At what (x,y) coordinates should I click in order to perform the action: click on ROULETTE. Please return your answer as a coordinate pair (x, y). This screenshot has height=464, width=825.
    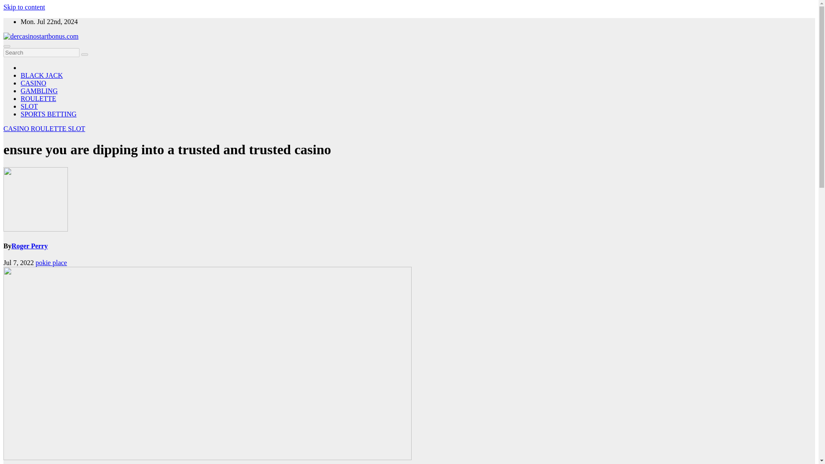
    Looking at the image, I should click on (50, 128).